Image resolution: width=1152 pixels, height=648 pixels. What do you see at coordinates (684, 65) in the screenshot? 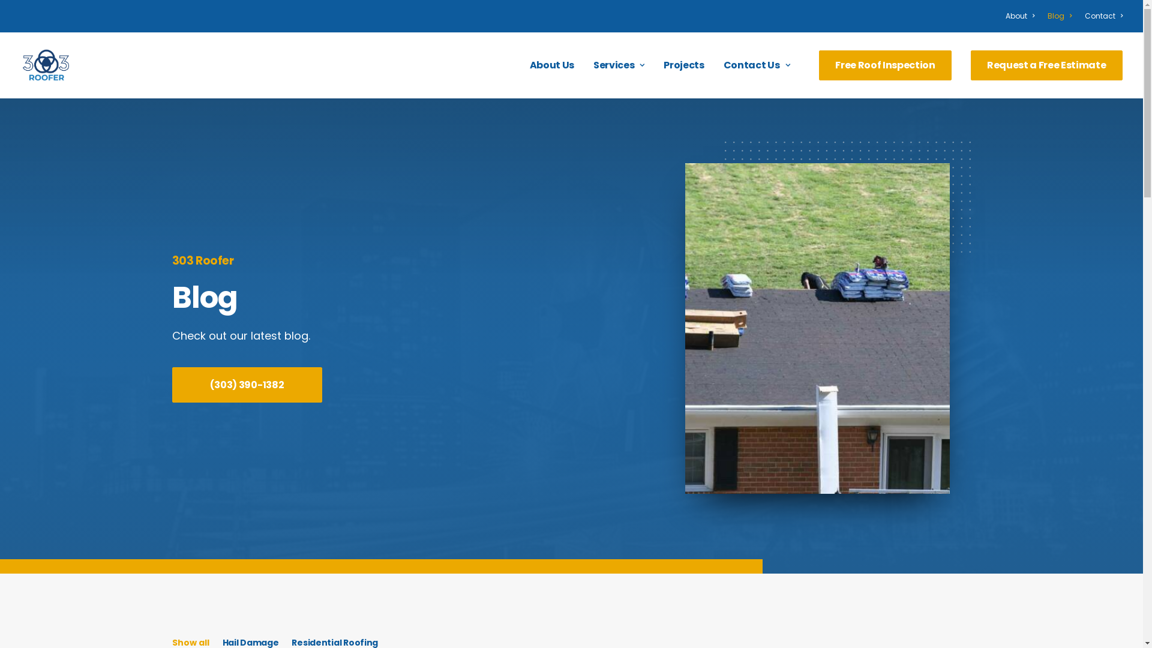
I see `Projects` at bounding box center [684, 65].